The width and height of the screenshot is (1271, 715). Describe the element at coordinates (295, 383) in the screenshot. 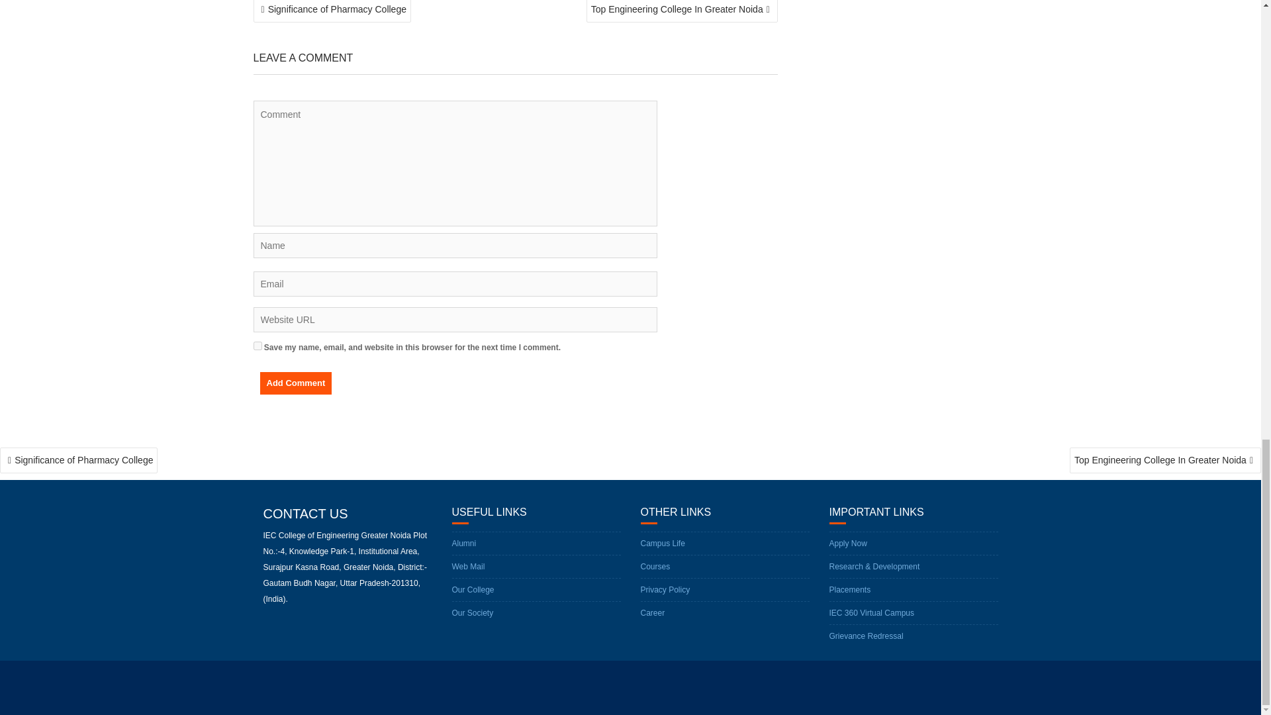

I see `Add Comment` at that location.